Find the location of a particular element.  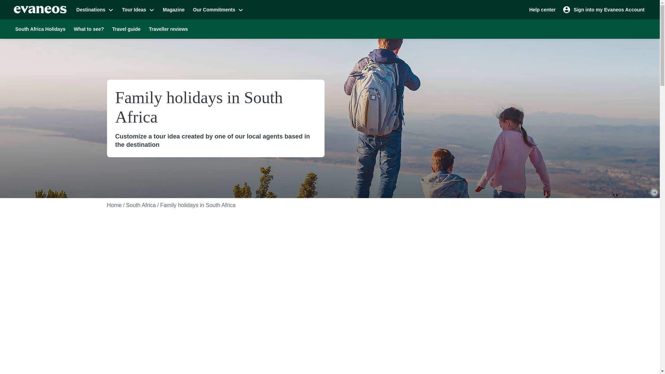

Magazine is located at coordinates (174, 9).